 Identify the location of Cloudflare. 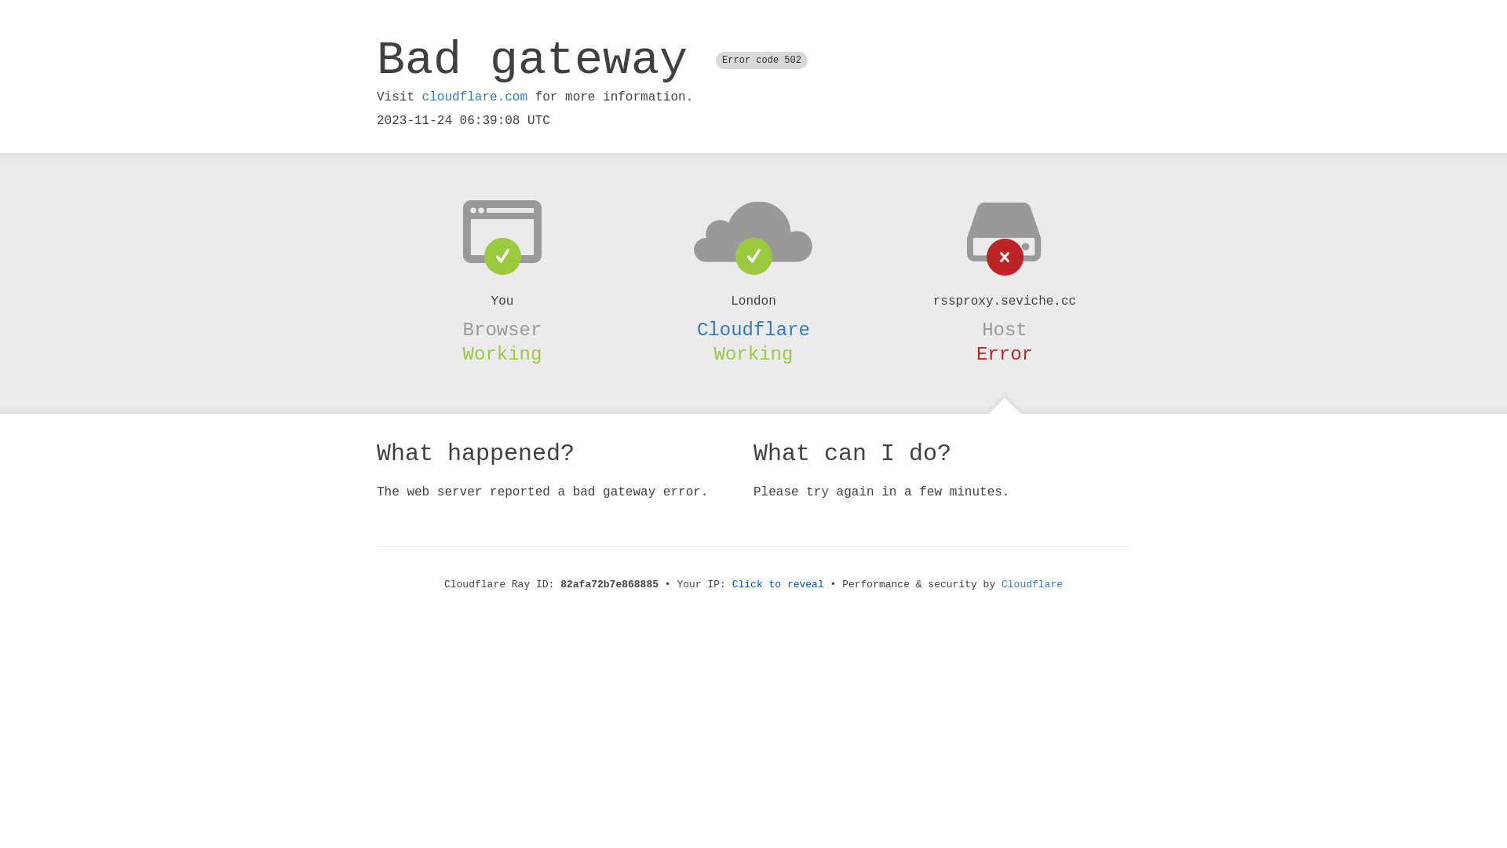
(1032, 584).